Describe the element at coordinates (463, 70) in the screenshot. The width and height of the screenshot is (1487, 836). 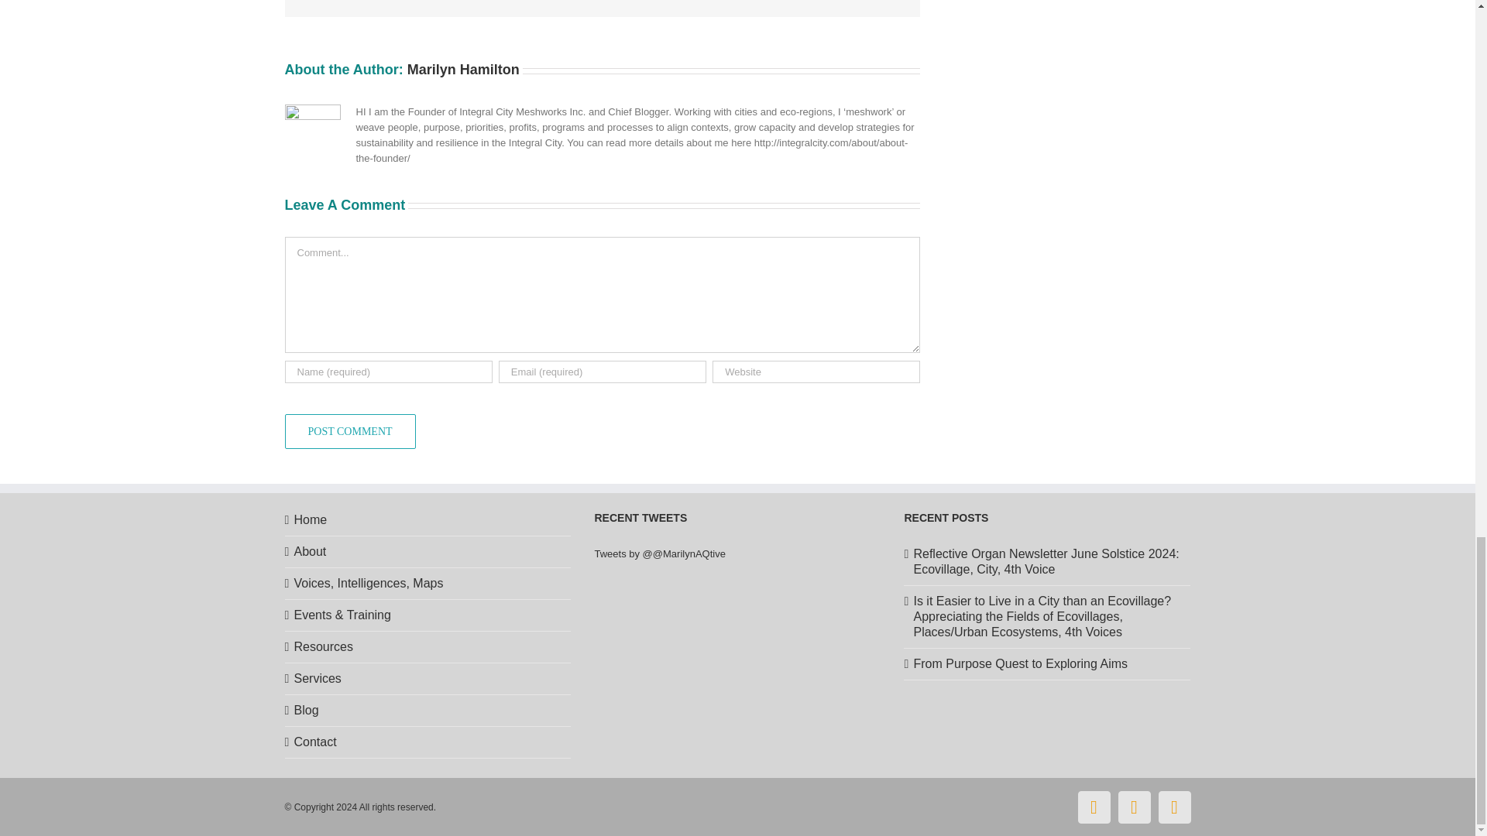
I see `Posts by Marilyn Hamilton` at that location.